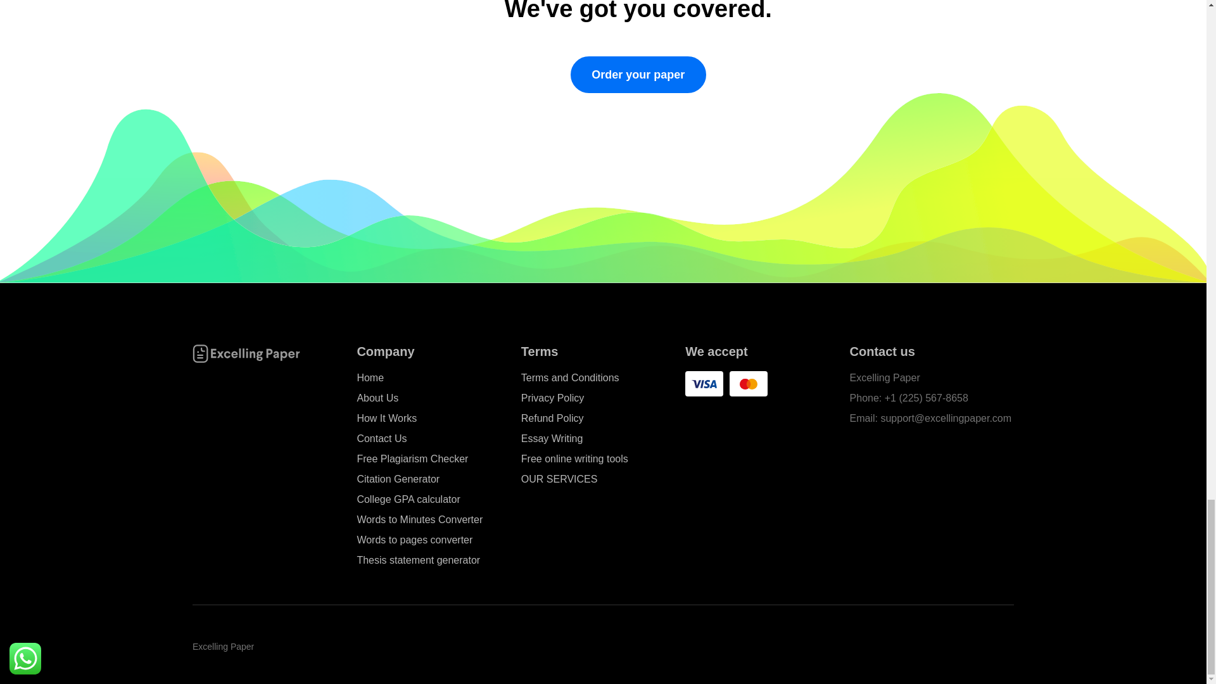 The width and height of the screenshot is (1216, 684). Describe the element at coordinates (419, 520) in the screenshot. I see `Words to Minutes Converter` at that location.